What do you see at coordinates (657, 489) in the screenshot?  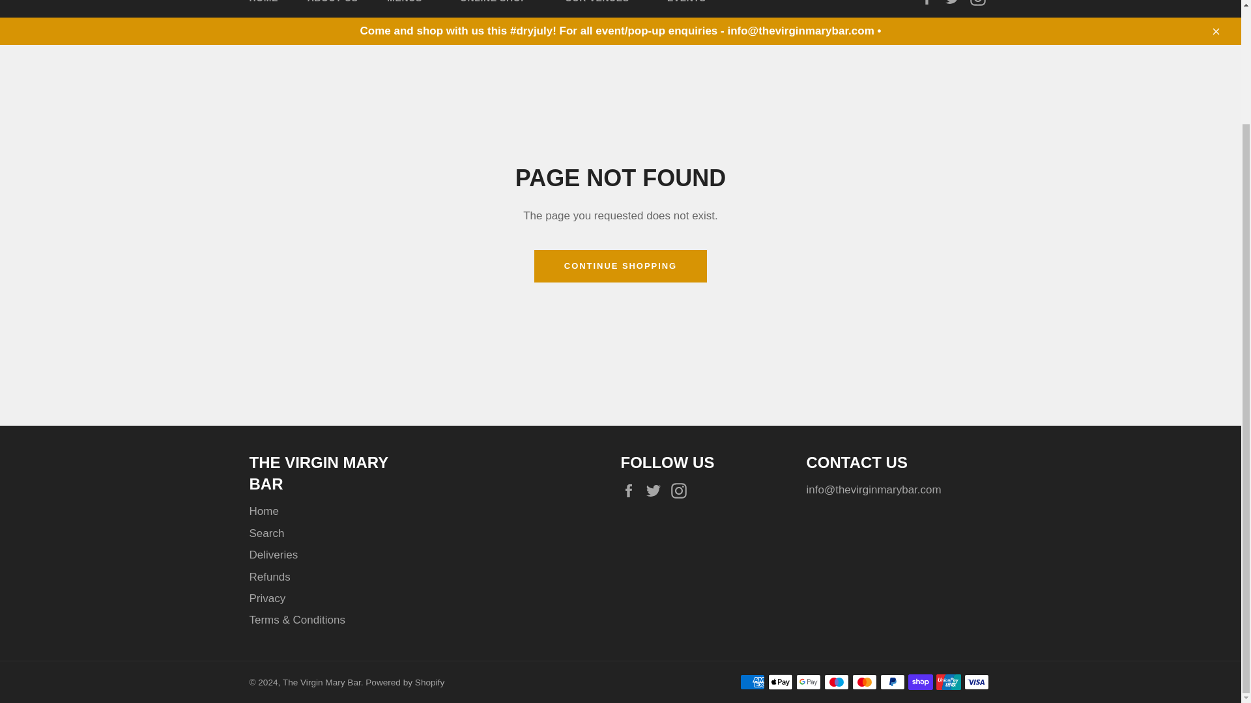 I see `The Virgin Mary Bar on Twitter` at bounding box center [657, 489].